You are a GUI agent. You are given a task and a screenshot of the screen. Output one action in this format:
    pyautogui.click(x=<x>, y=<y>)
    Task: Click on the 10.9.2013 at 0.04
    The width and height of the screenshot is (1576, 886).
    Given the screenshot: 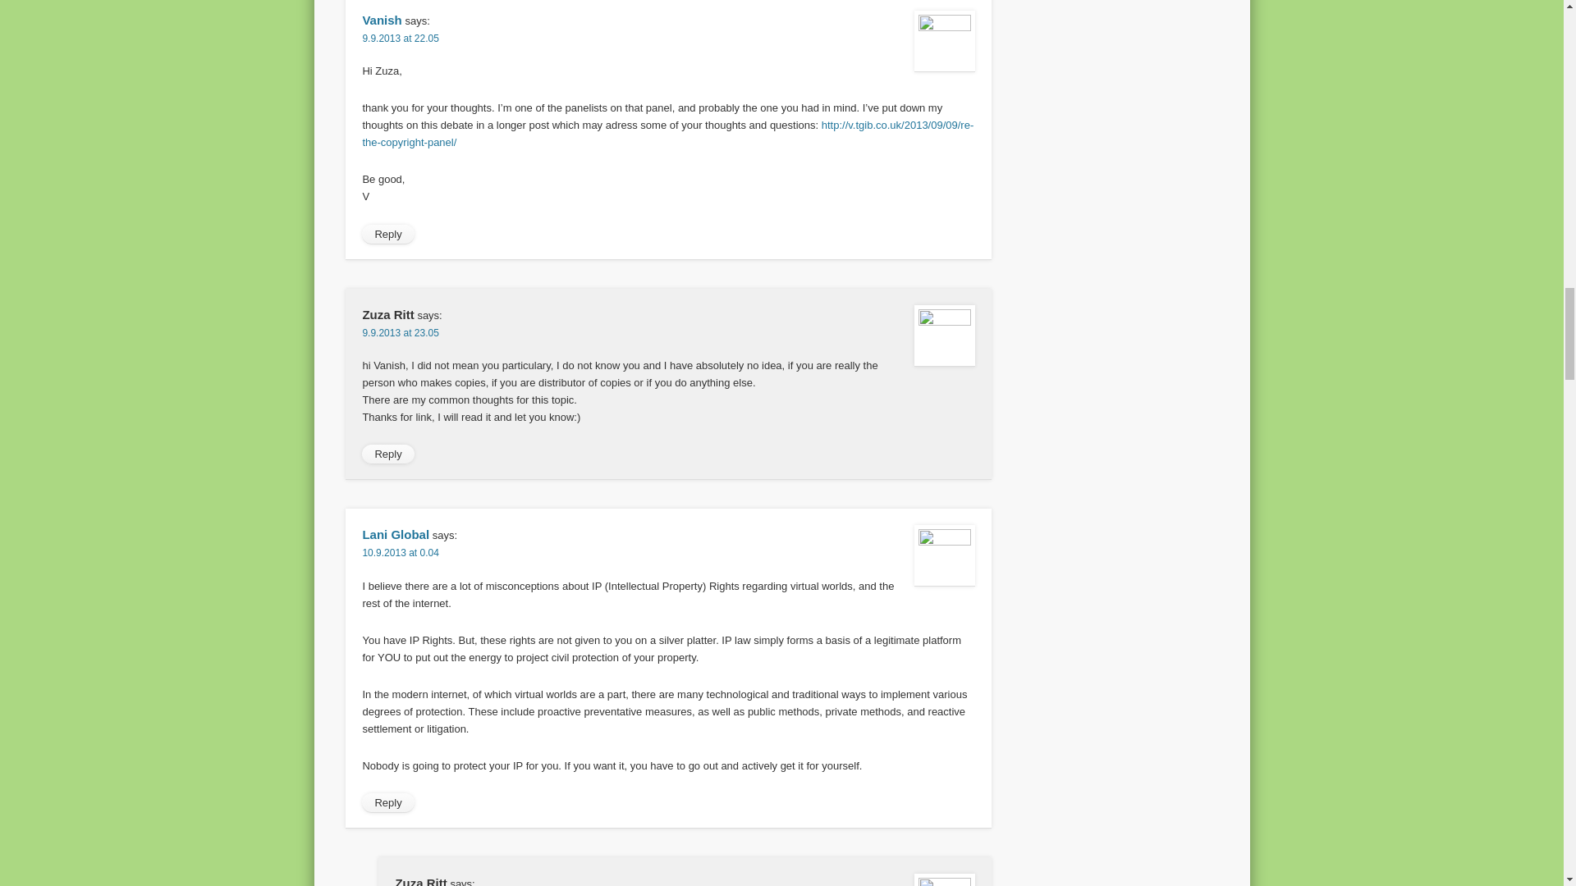 What is the action you would take?
    pyautogui.click(x=400, y=553)
    